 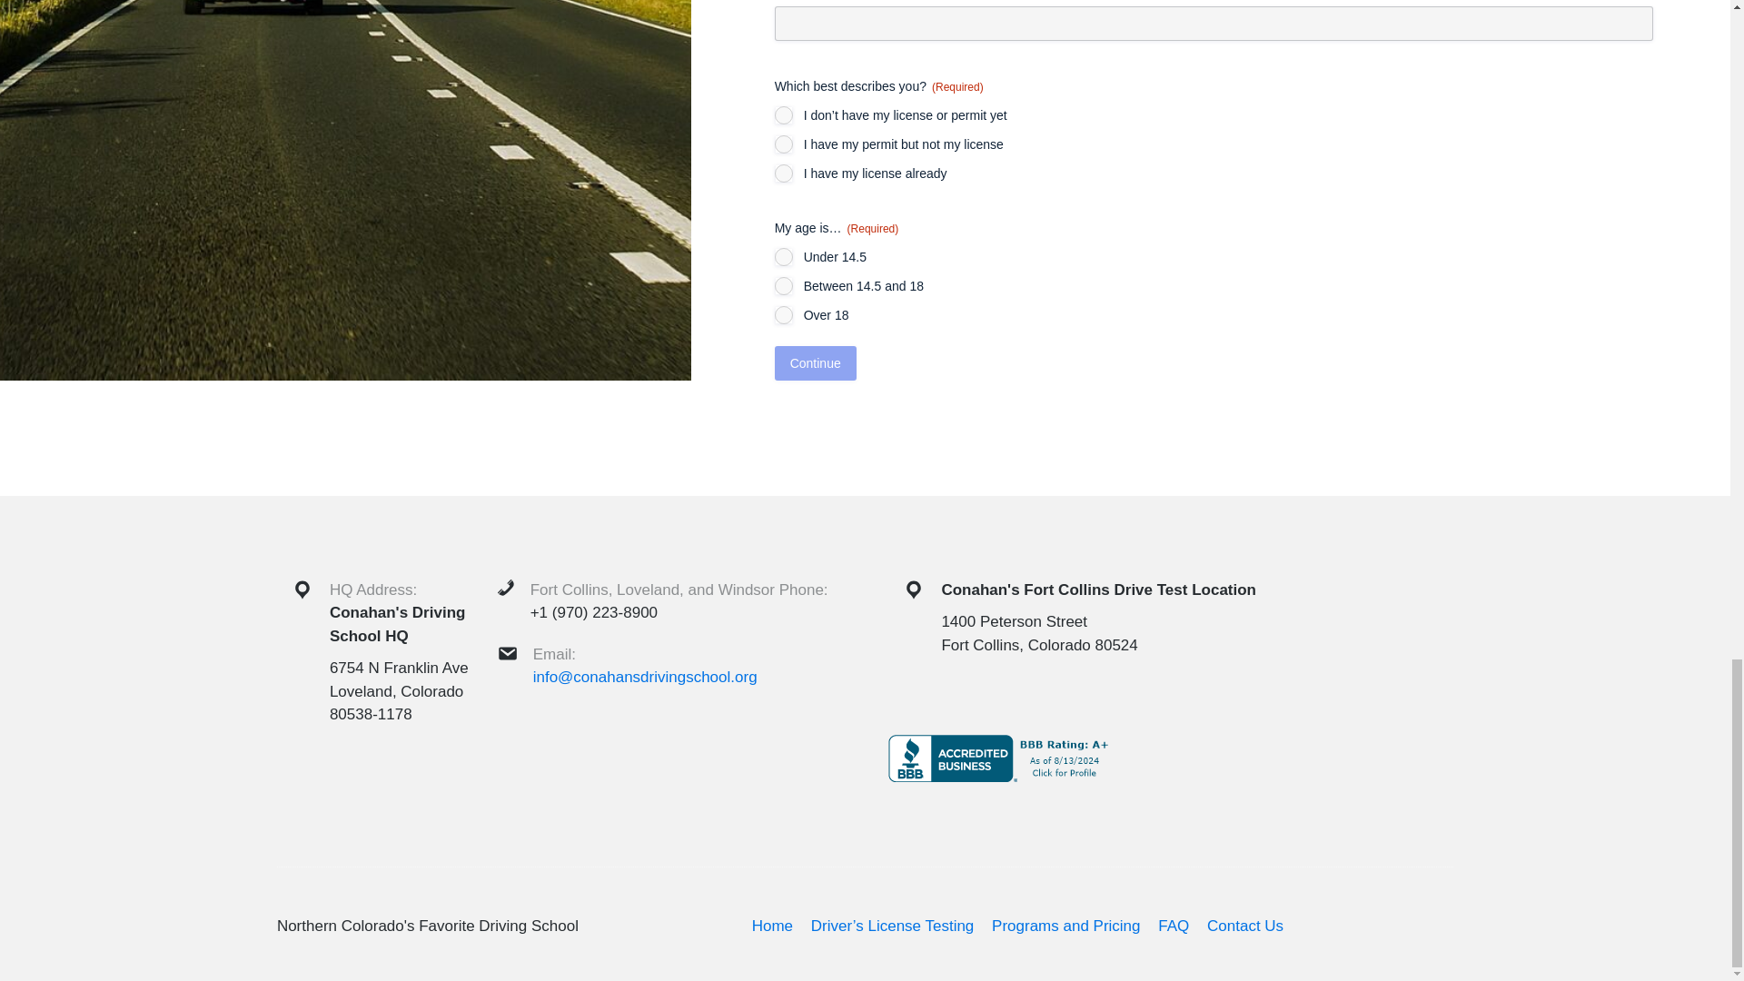 I want to click on Over 18, so click(x=783, y=314).